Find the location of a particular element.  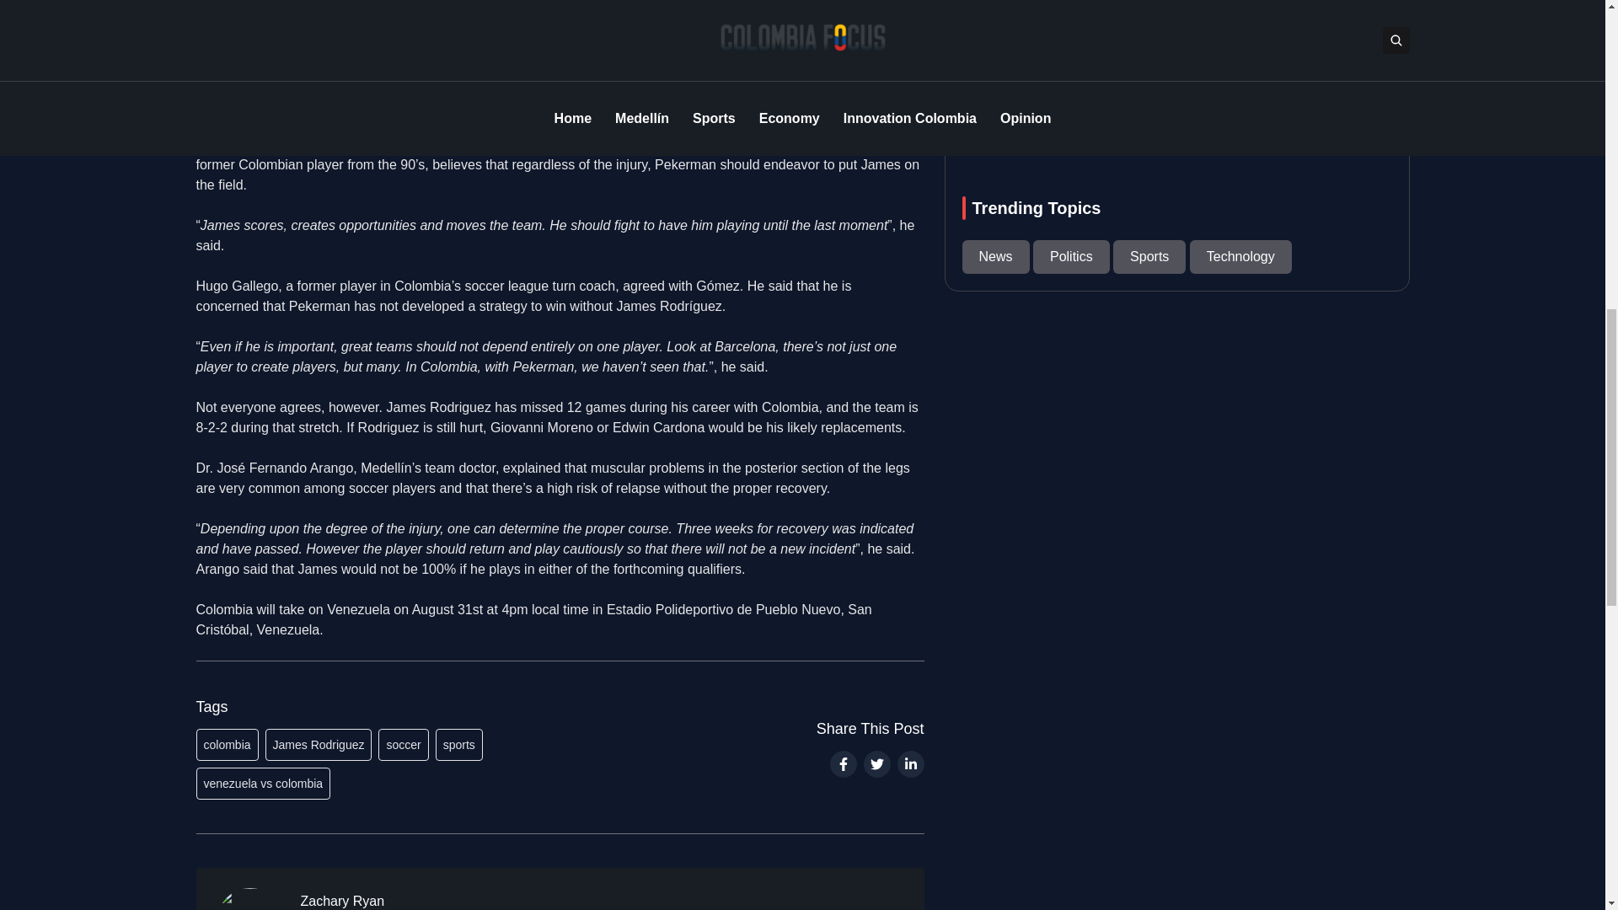

soccer is located at coordinates (403, 745).